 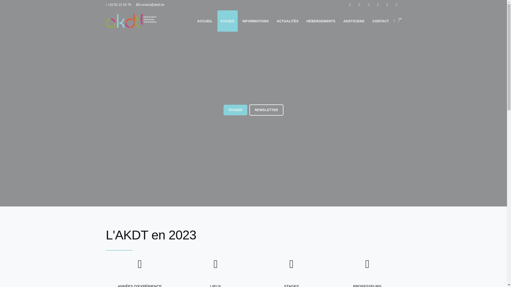 I want to click on CONTACT, so click(x=381, y=21).